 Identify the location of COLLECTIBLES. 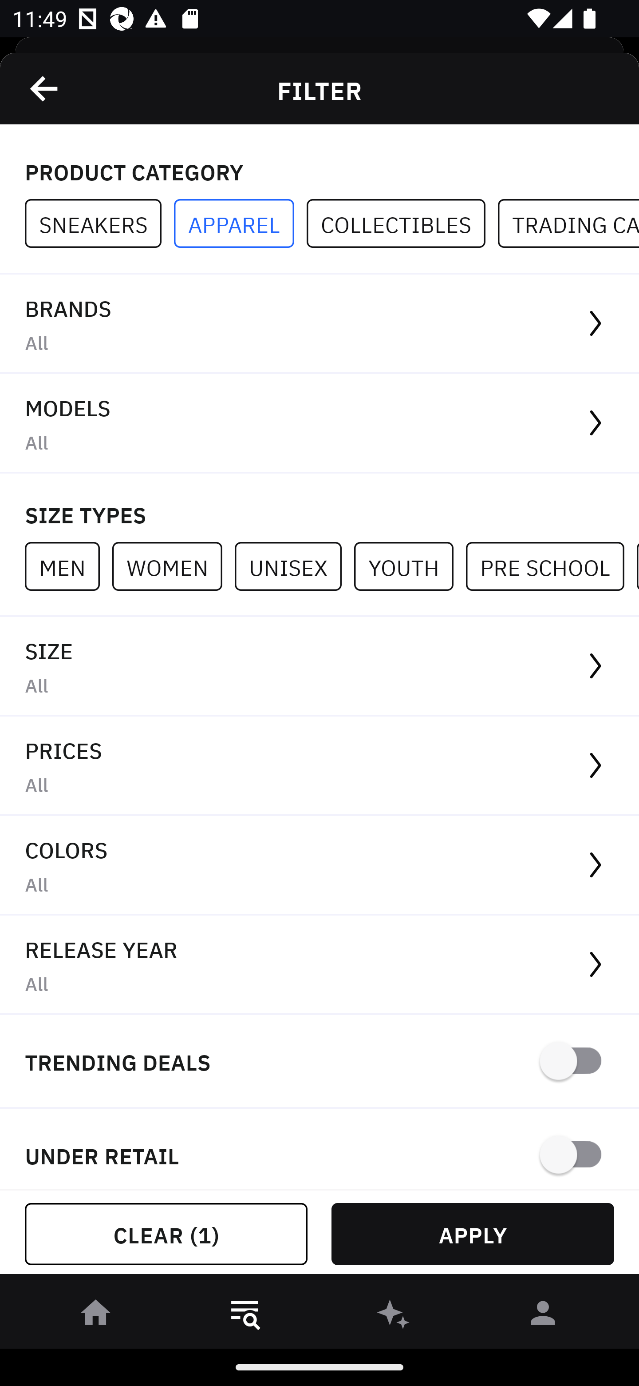
(402, 224).